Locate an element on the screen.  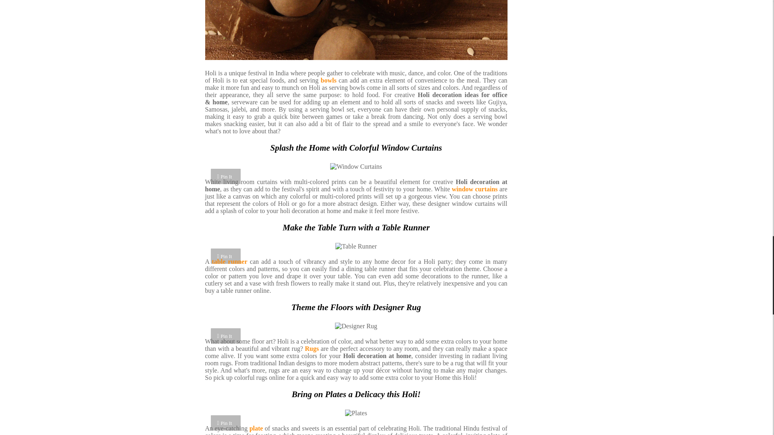
Serving Bowls is located at coordinates (356, 30).